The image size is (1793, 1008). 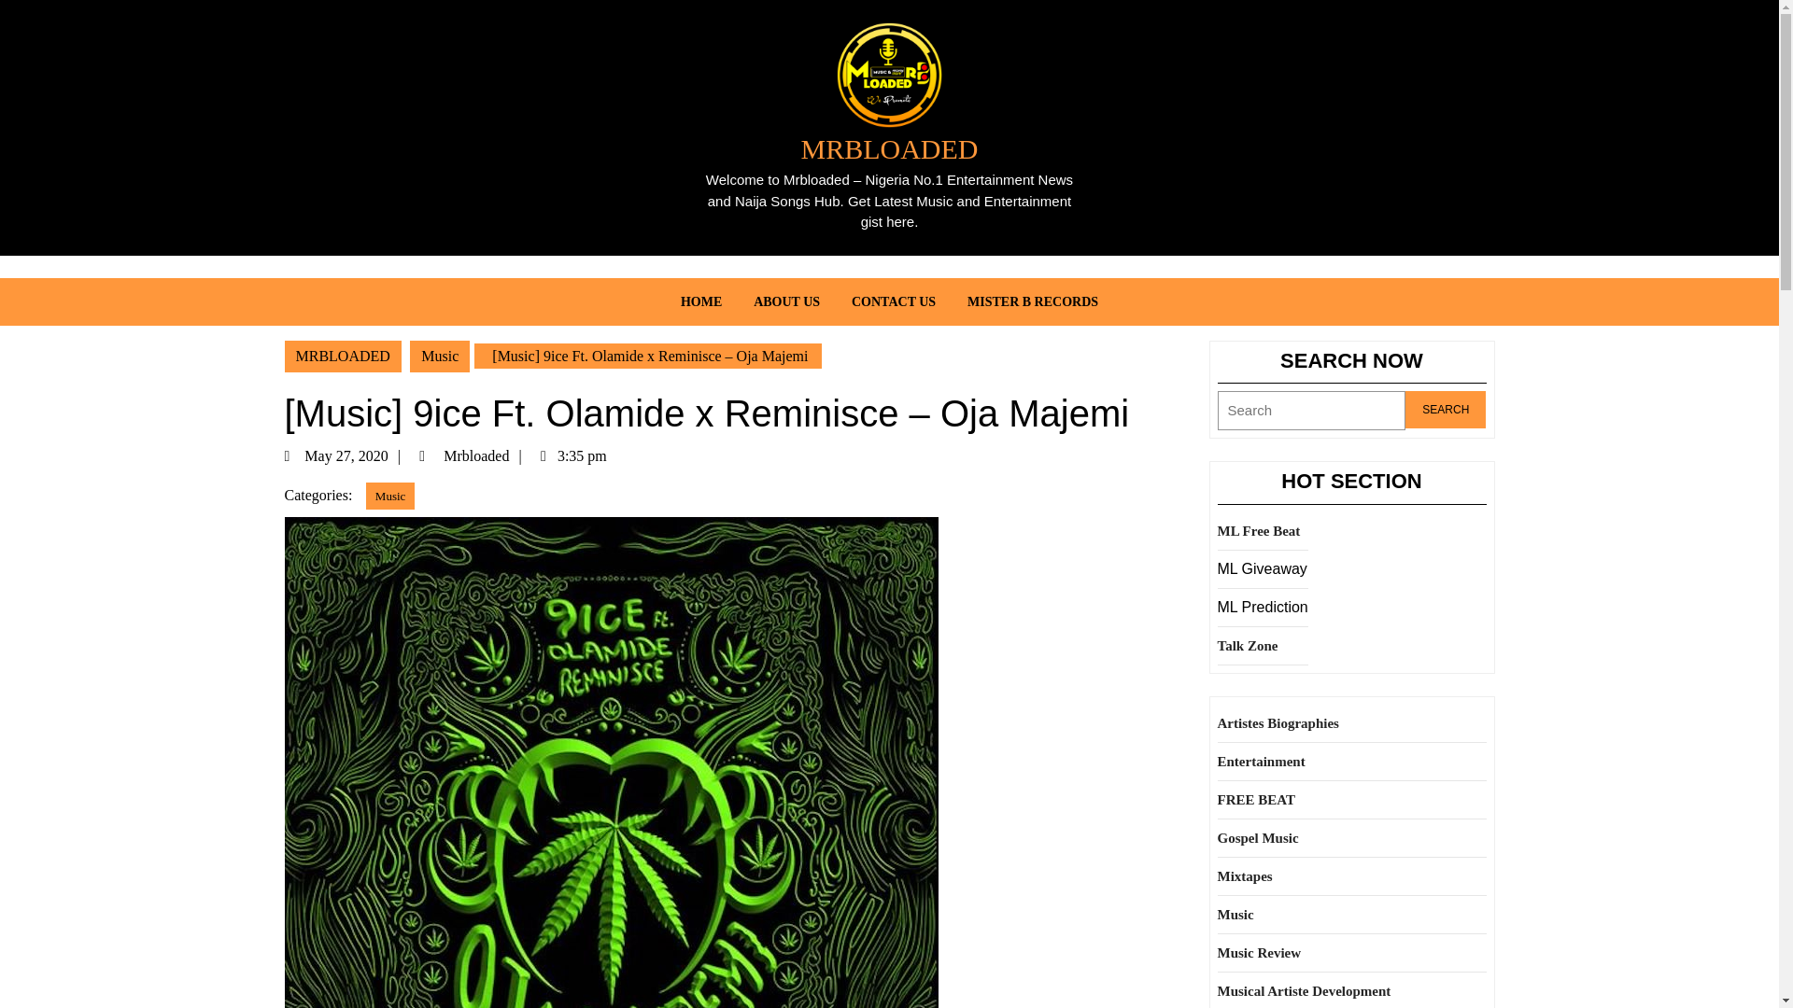 What do you see at coordinates (390, 495) in the screenshot?
I see `Music` at bounding box center [390, 495].